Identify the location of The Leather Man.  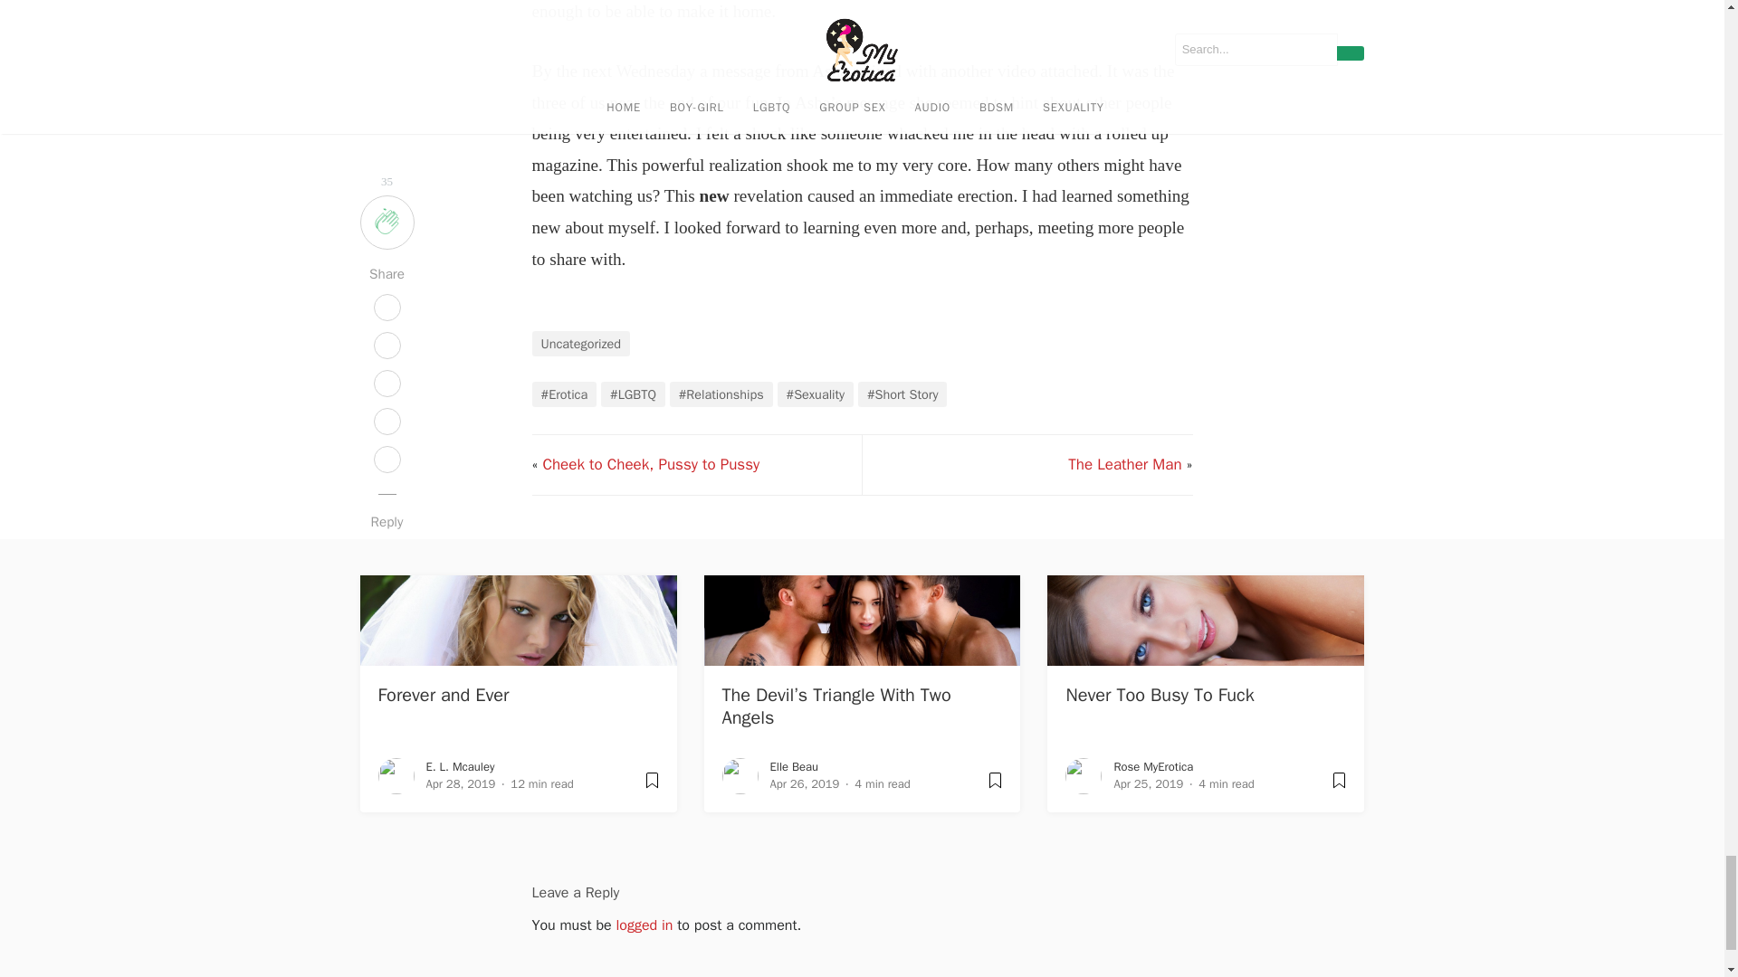
(1124, 464).